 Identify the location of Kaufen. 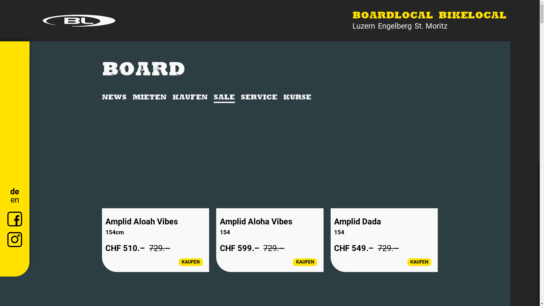
(190, 98).